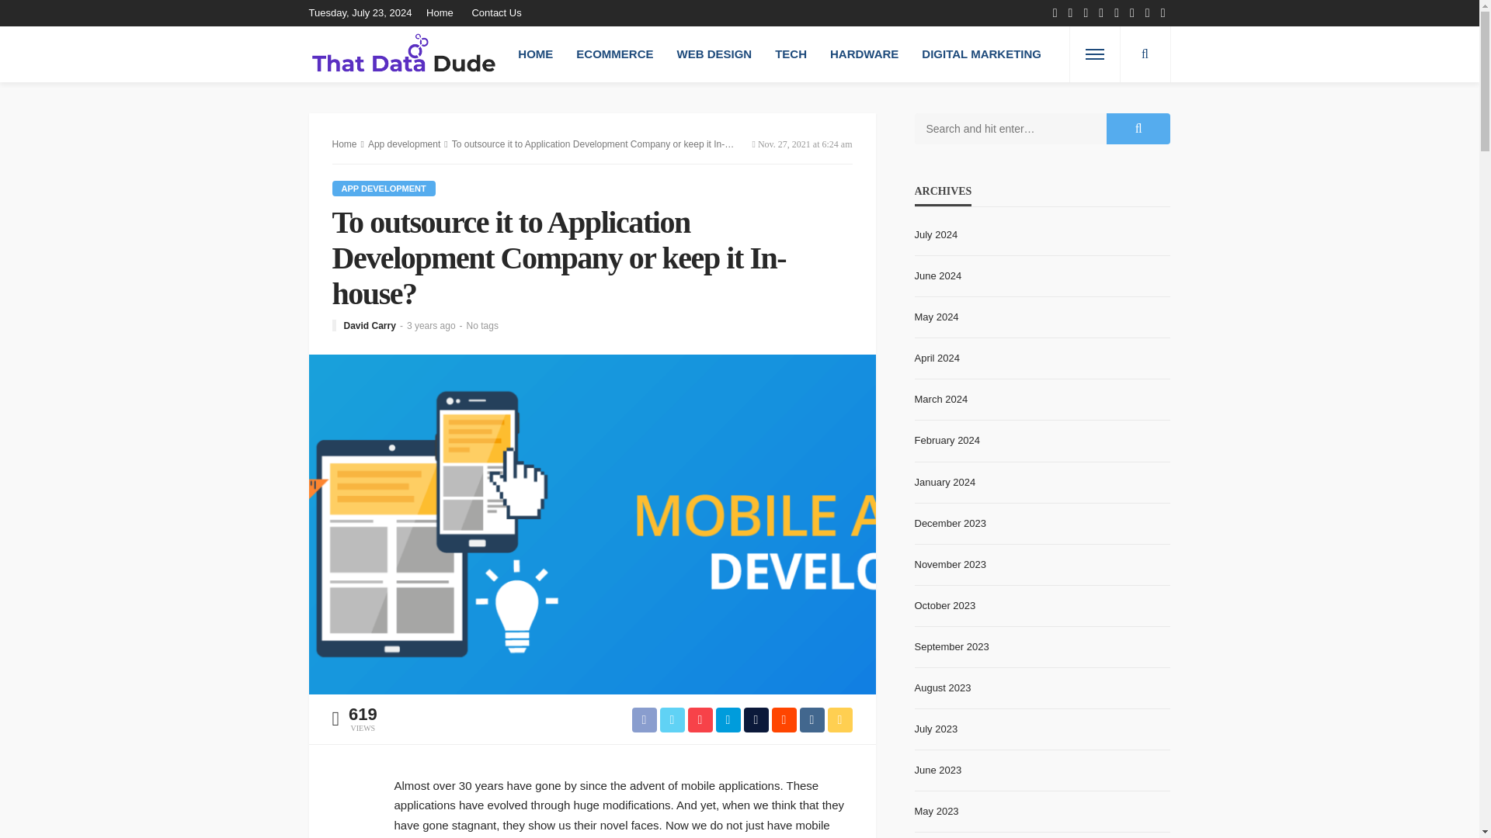  I want to click on HOME, so click(536, 54).